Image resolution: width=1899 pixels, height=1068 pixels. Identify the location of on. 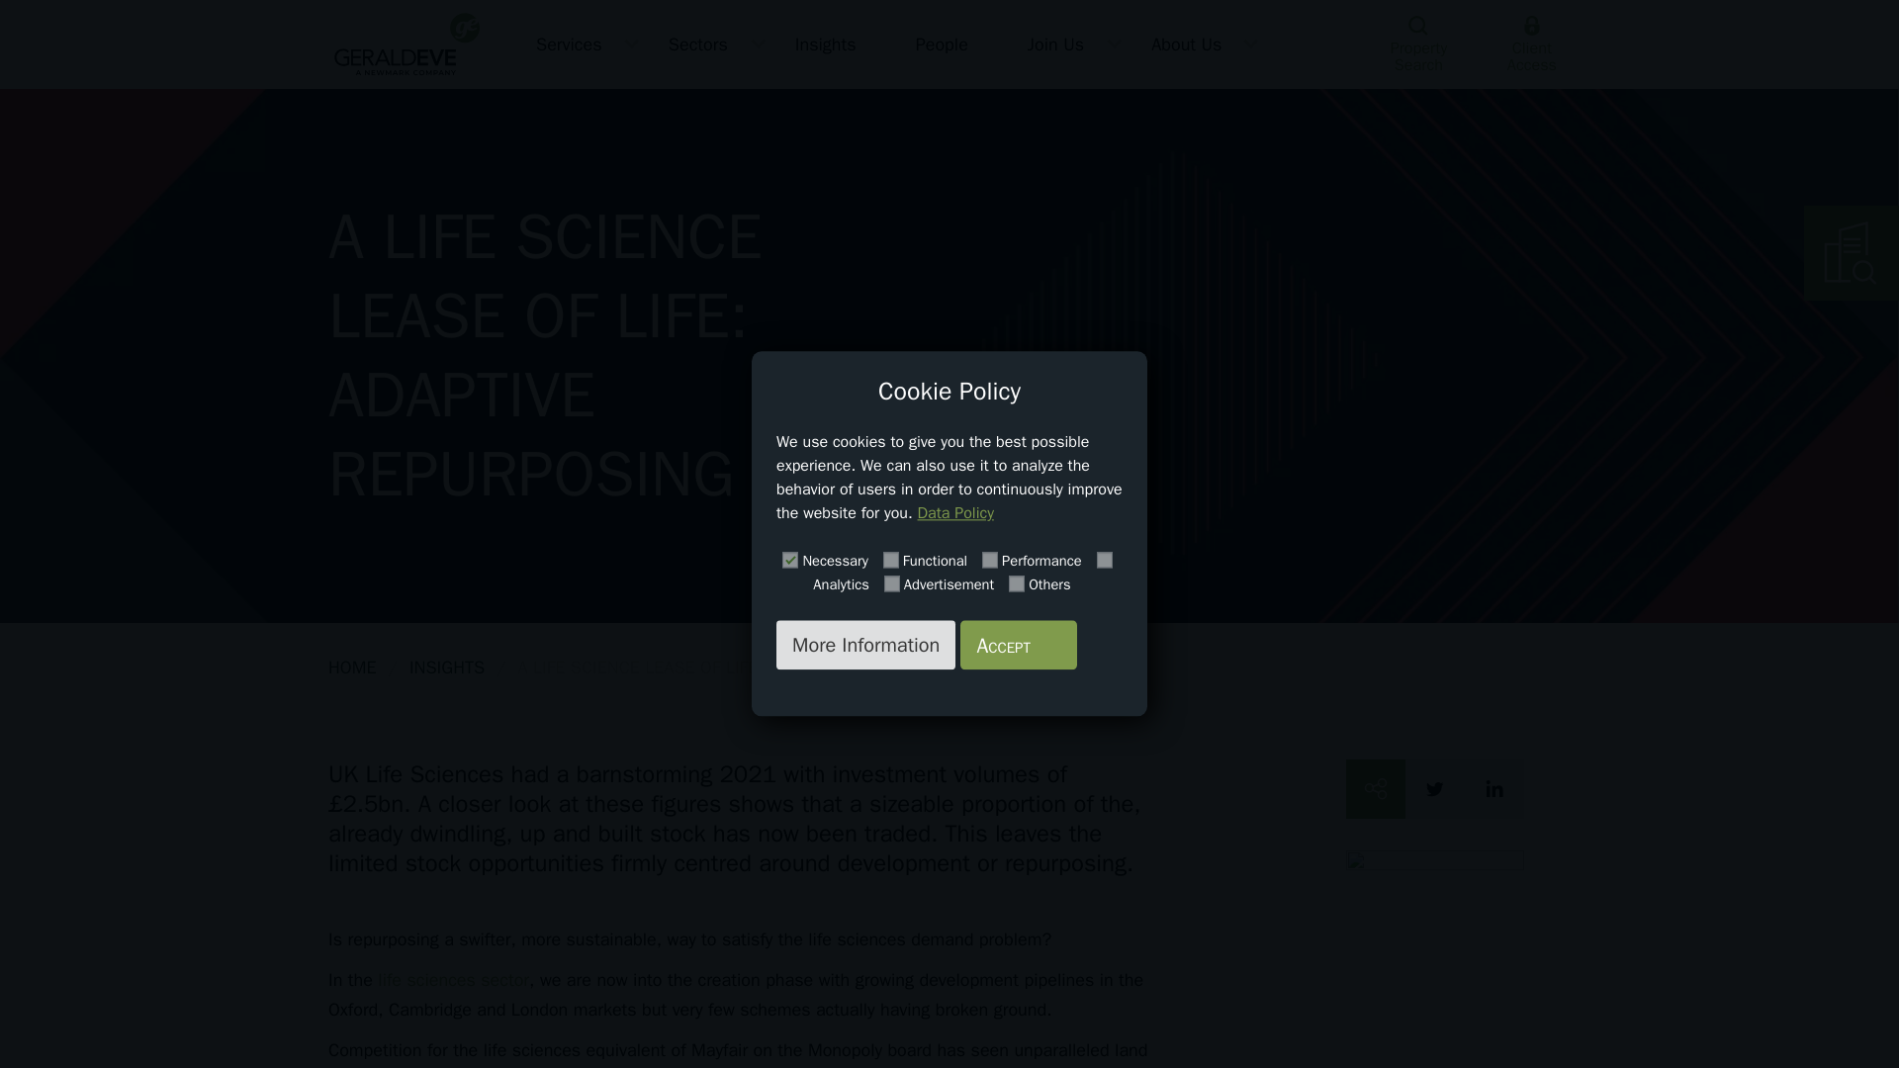
(1017, 583).